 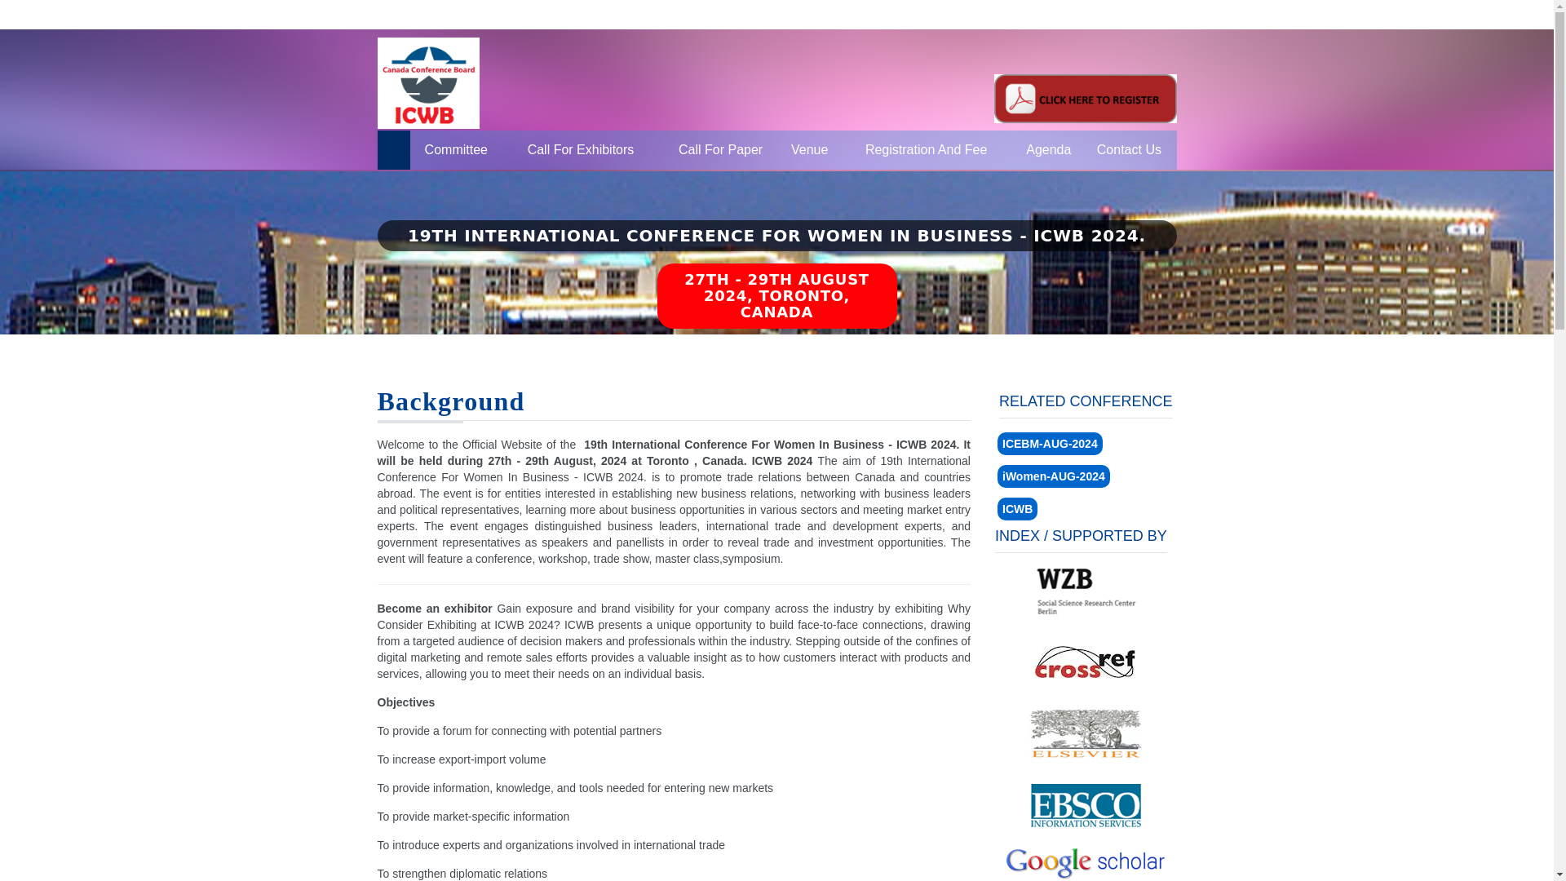 I want to click on Call For Paper, so click(x=720, y=150).